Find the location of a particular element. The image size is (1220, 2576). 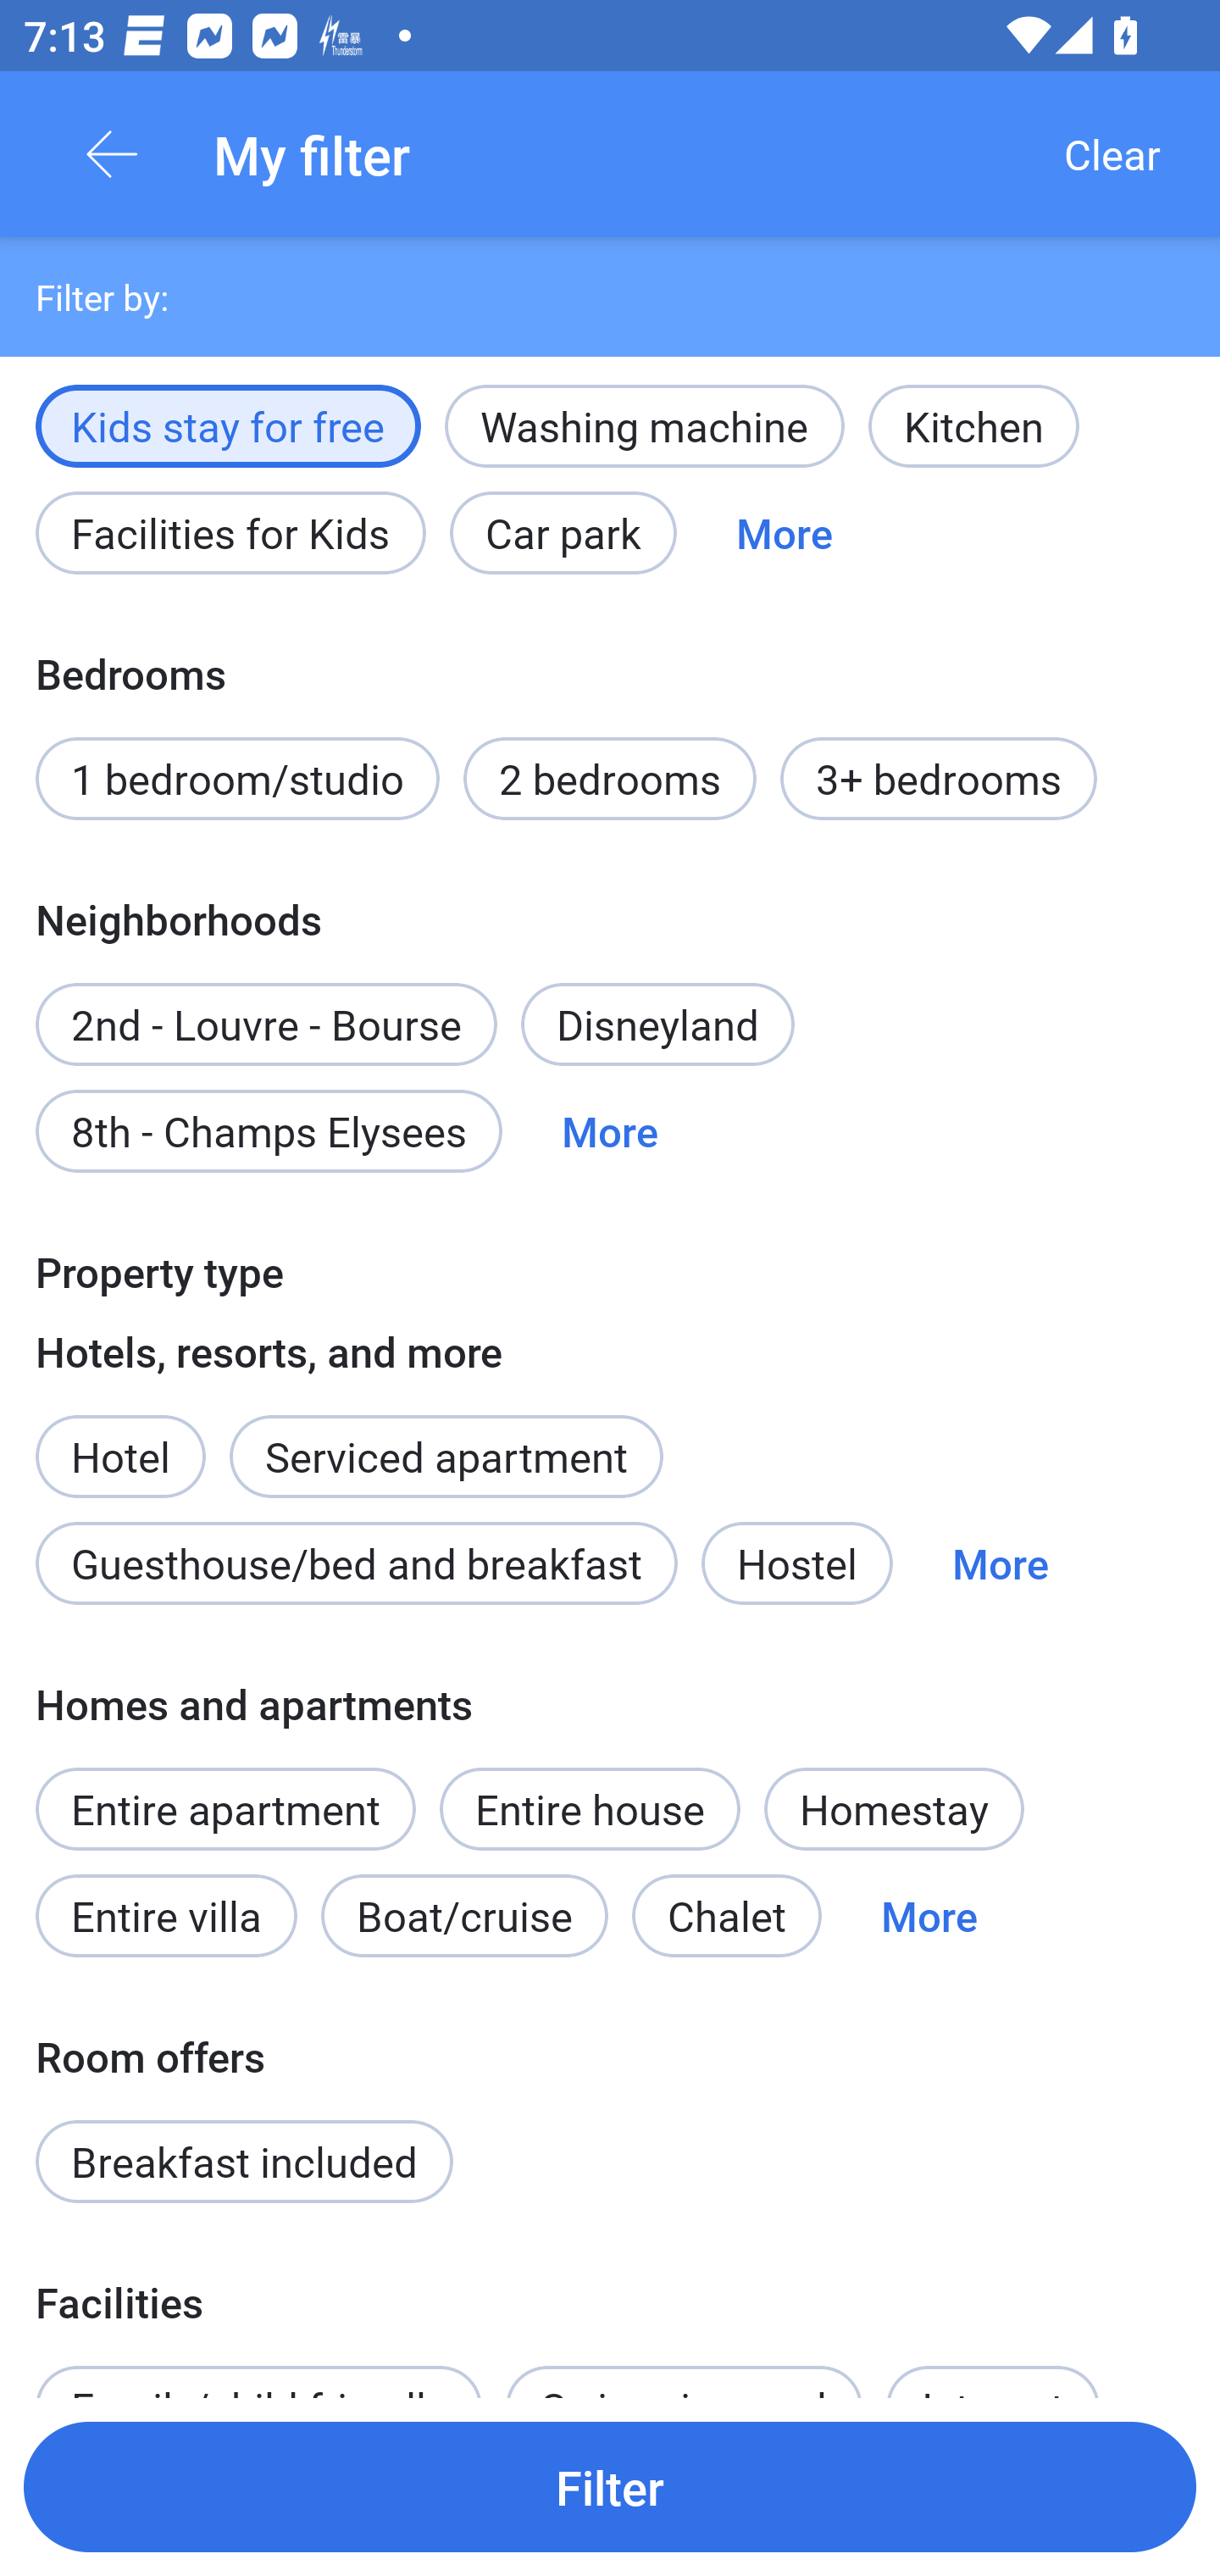

Guesthouse/bed and breakfast is located at coordinates (356, 1563).